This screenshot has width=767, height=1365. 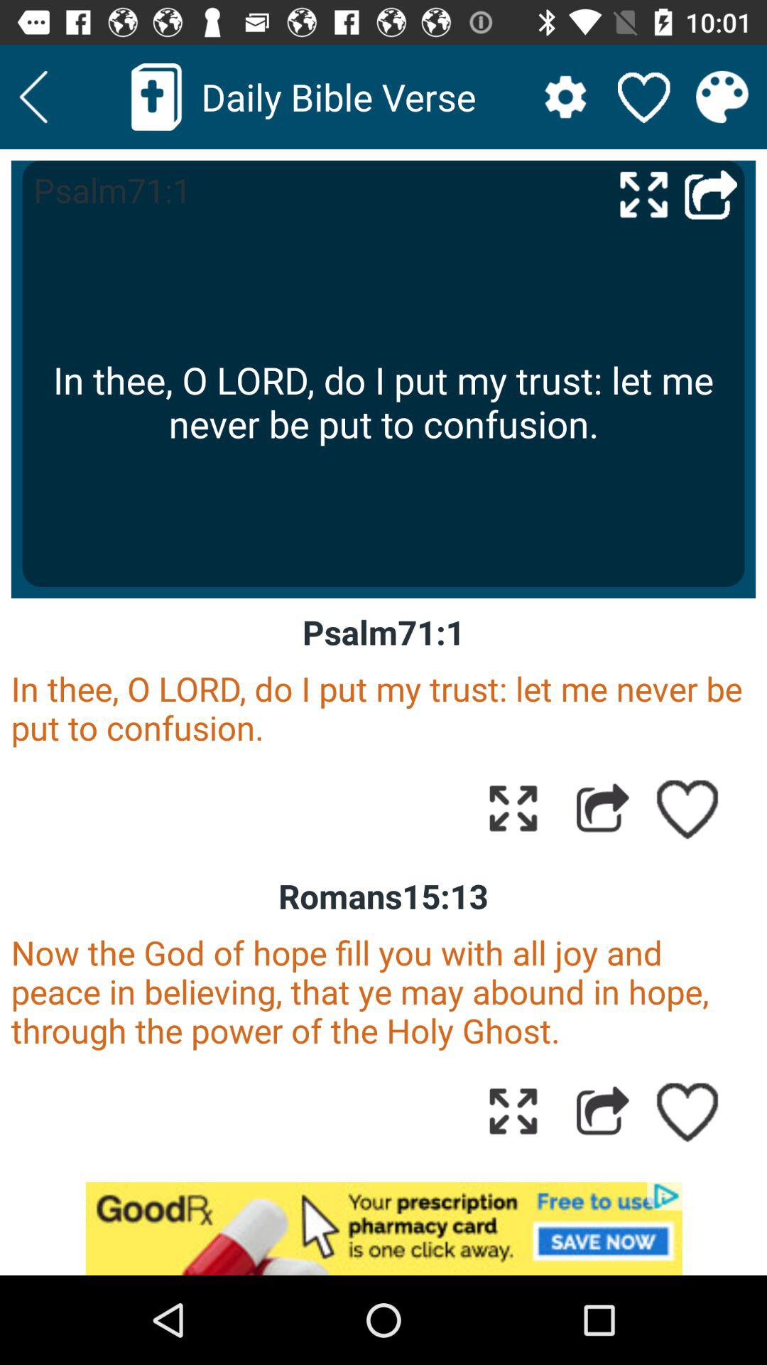 I want to click on select information, so click(x=722, y=97).